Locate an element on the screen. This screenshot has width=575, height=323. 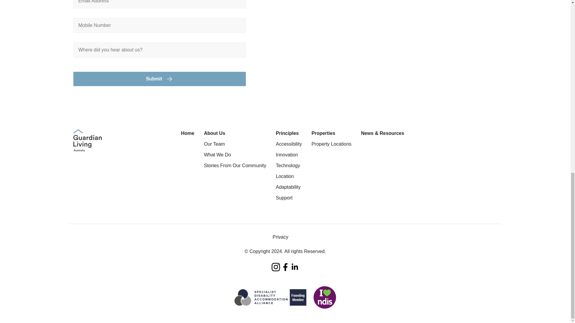
Principles is located at coordinates (289, 133).